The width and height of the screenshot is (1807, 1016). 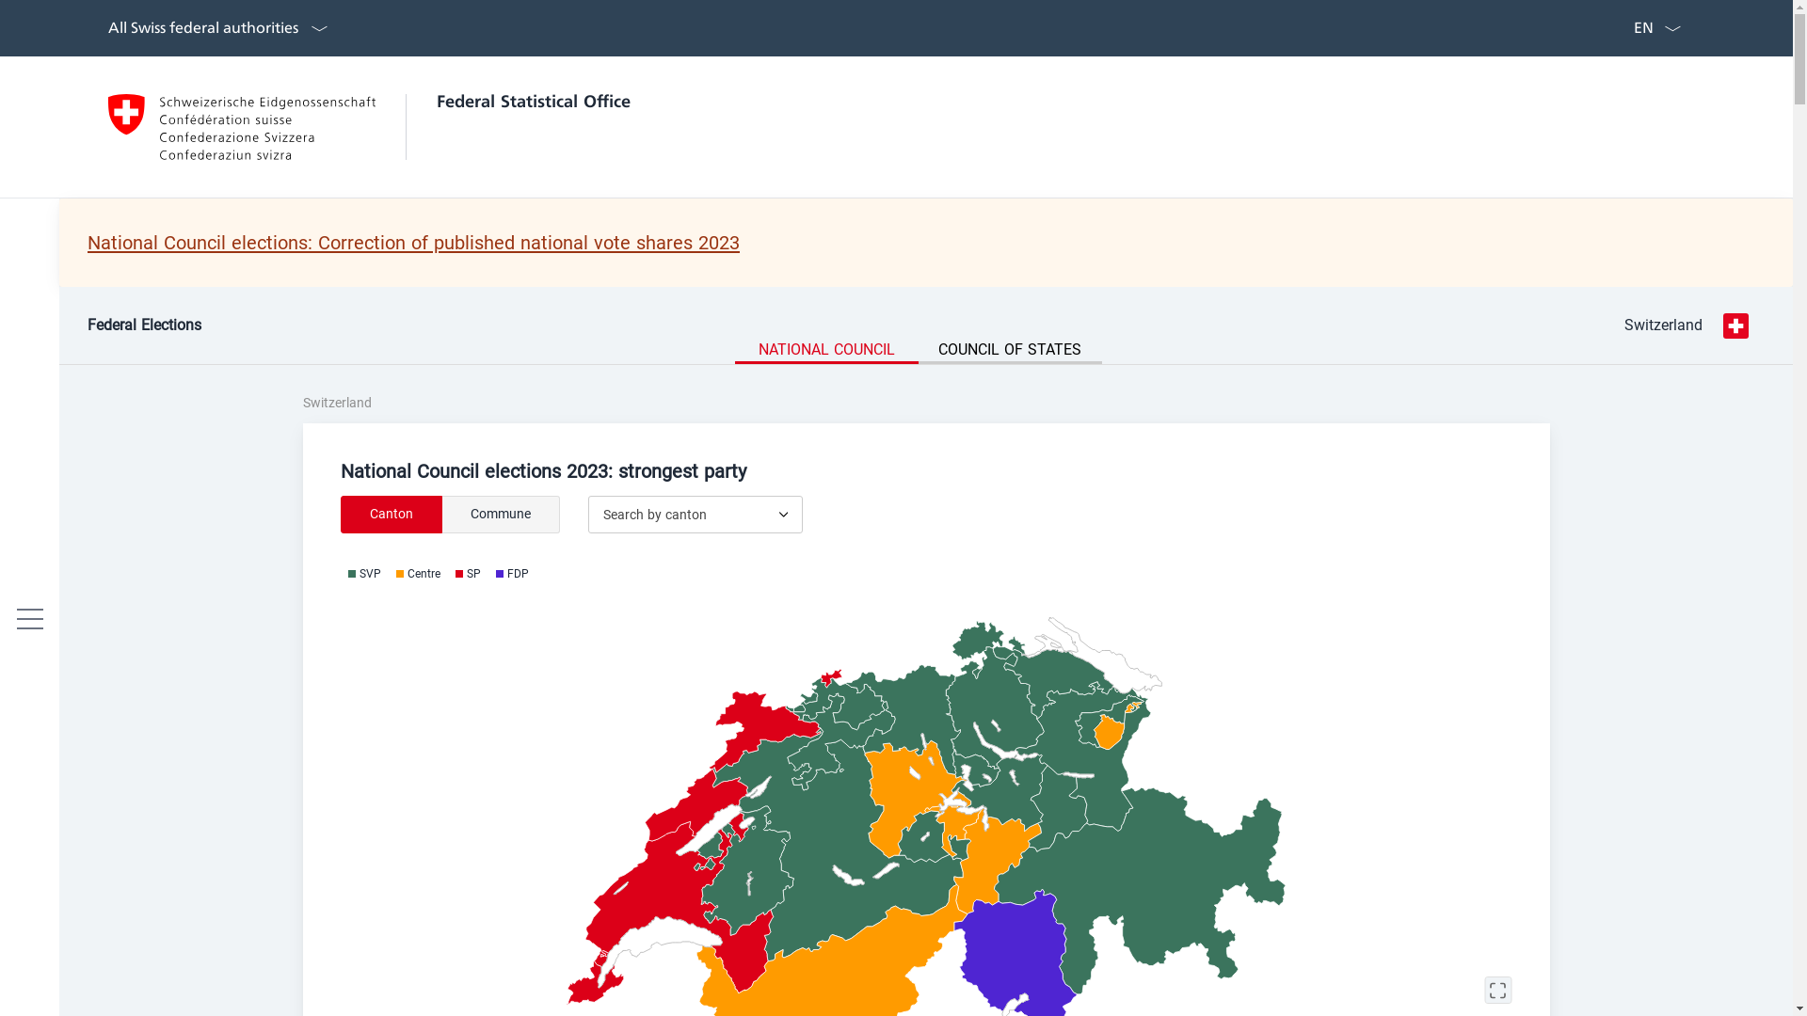 I want to click on Federal Statistical Office, so click(x=369, y=127).